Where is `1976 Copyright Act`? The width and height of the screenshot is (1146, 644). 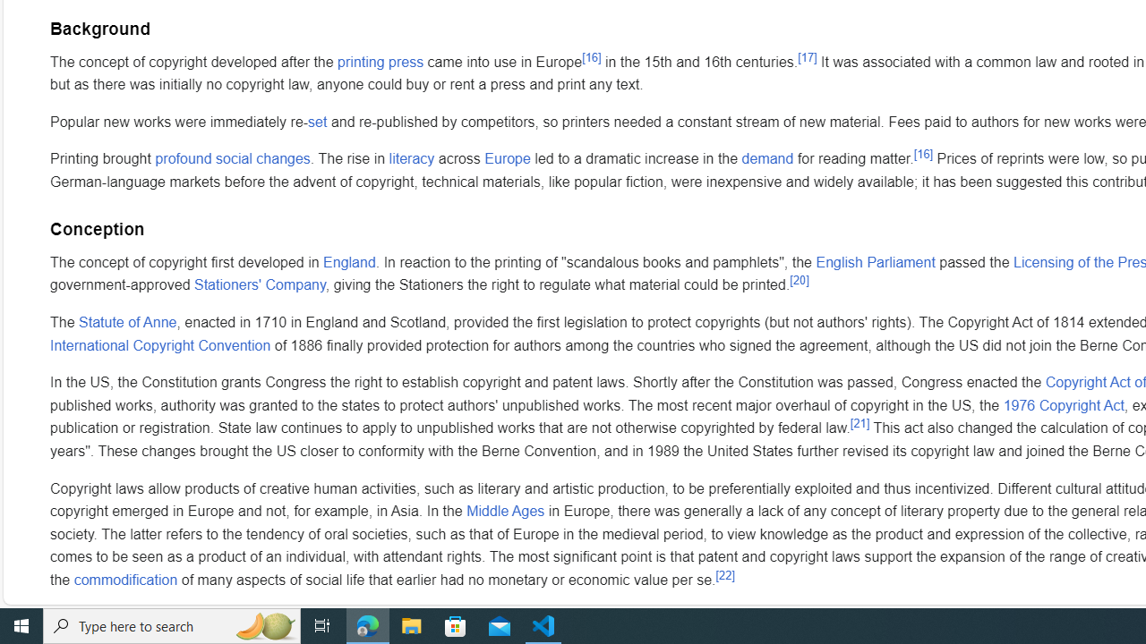 1976 Copyright Act is located at coordinates (1064, 405).